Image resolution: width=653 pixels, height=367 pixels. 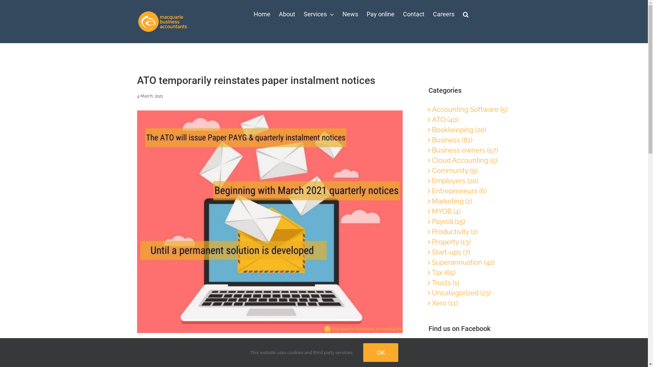 I want to click on Property (13), so click(x=470, y=242).